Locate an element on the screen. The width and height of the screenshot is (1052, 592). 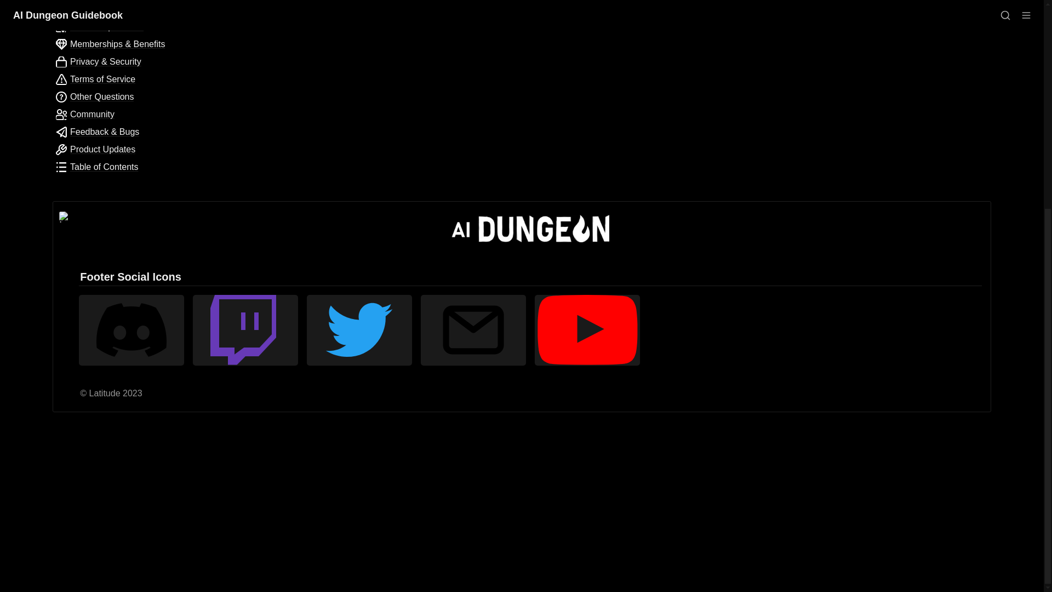
Email is located at coordinates (473, 329).